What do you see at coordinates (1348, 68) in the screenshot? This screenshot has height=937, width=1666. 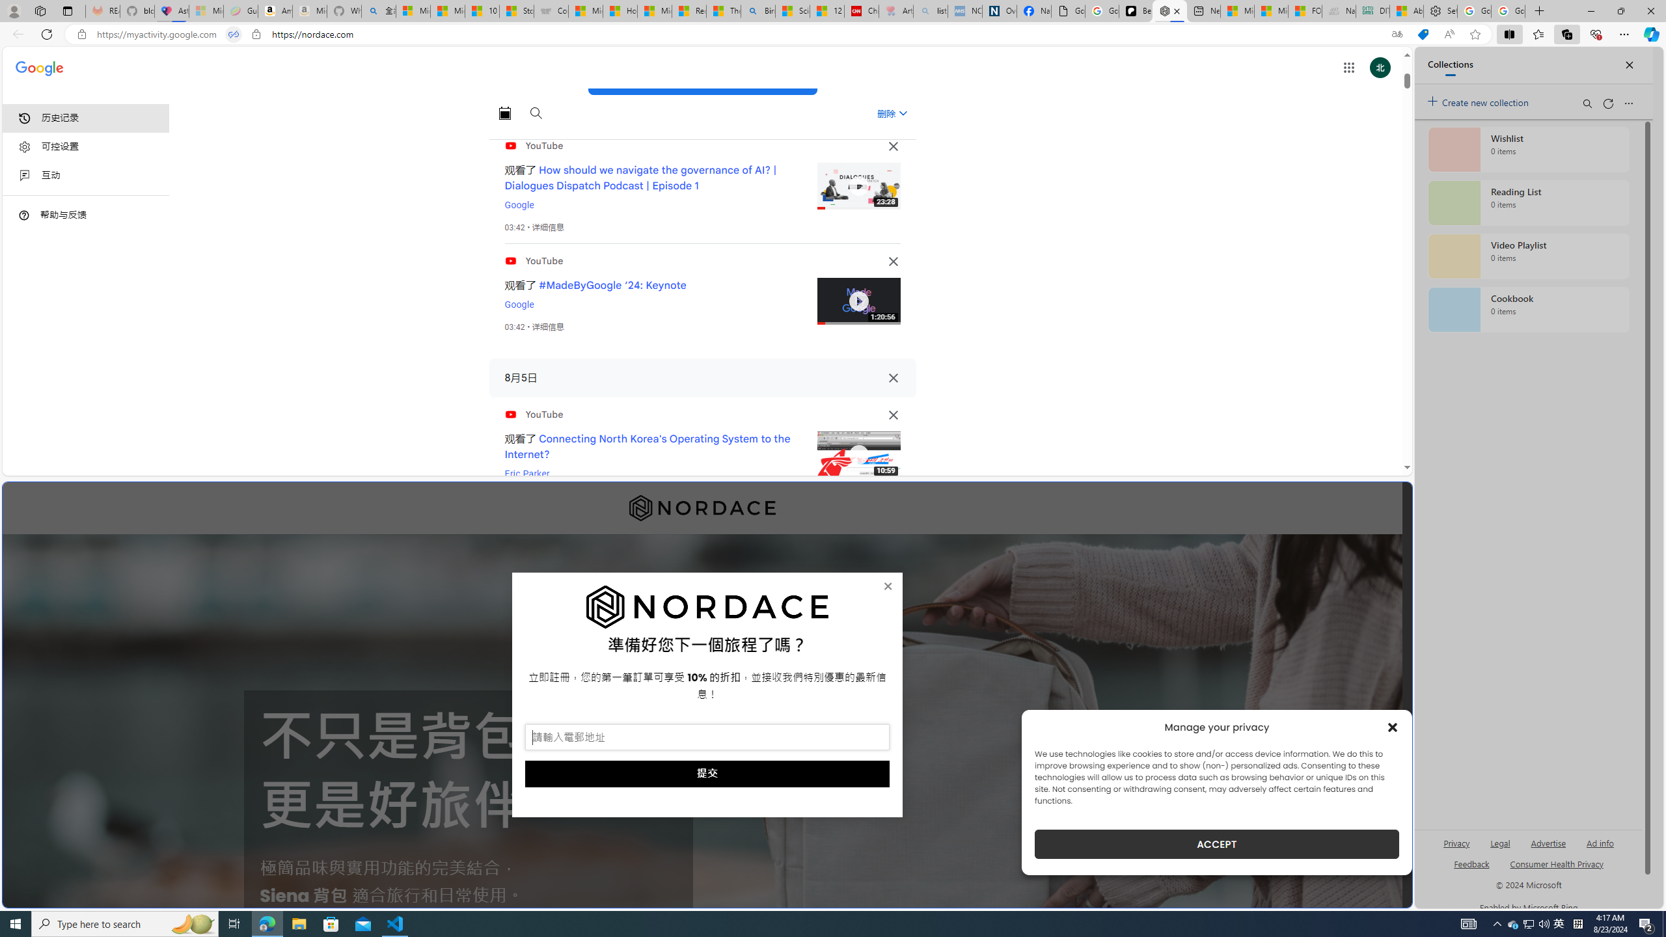 I see `Class: gb_E` at bounding box center [1348, 68].